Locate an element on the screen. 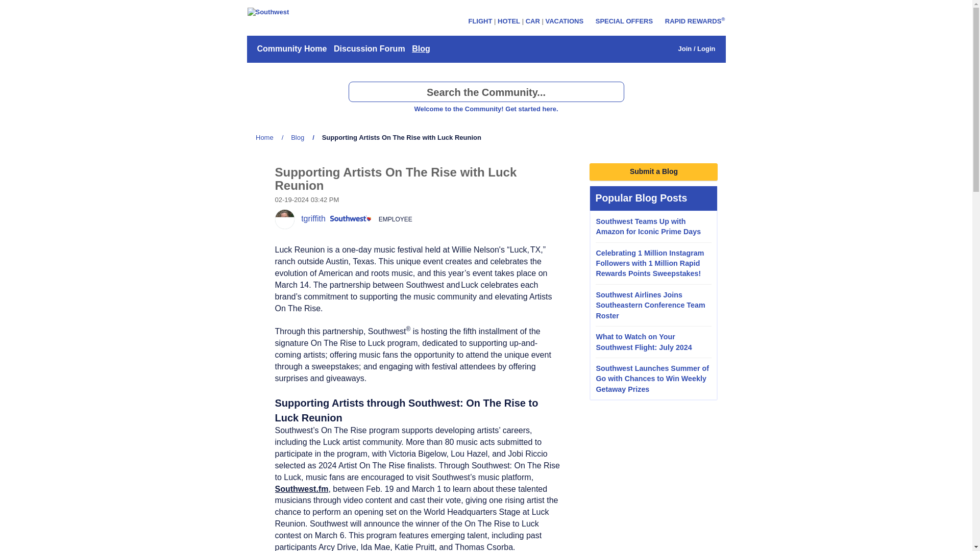 This screenshot has height=551, width=980. Blog is located at coordinates (298, 137).